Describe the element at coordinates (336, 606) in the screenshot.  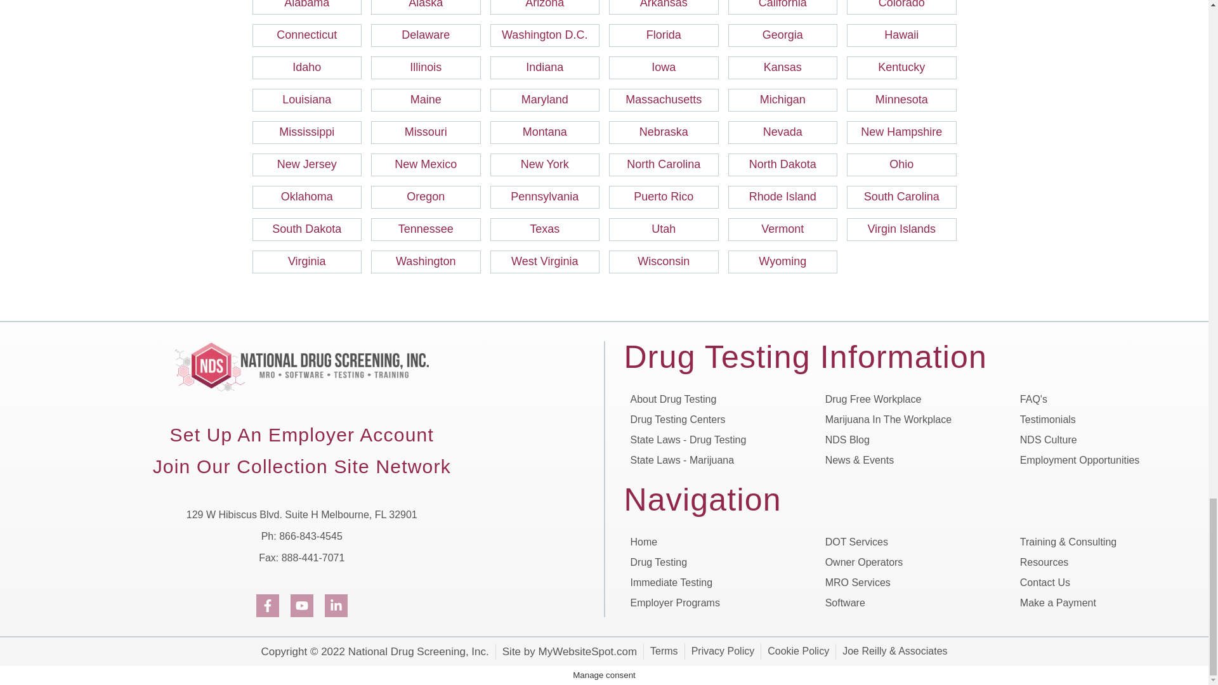
I see `Linked In Icon` at that location.